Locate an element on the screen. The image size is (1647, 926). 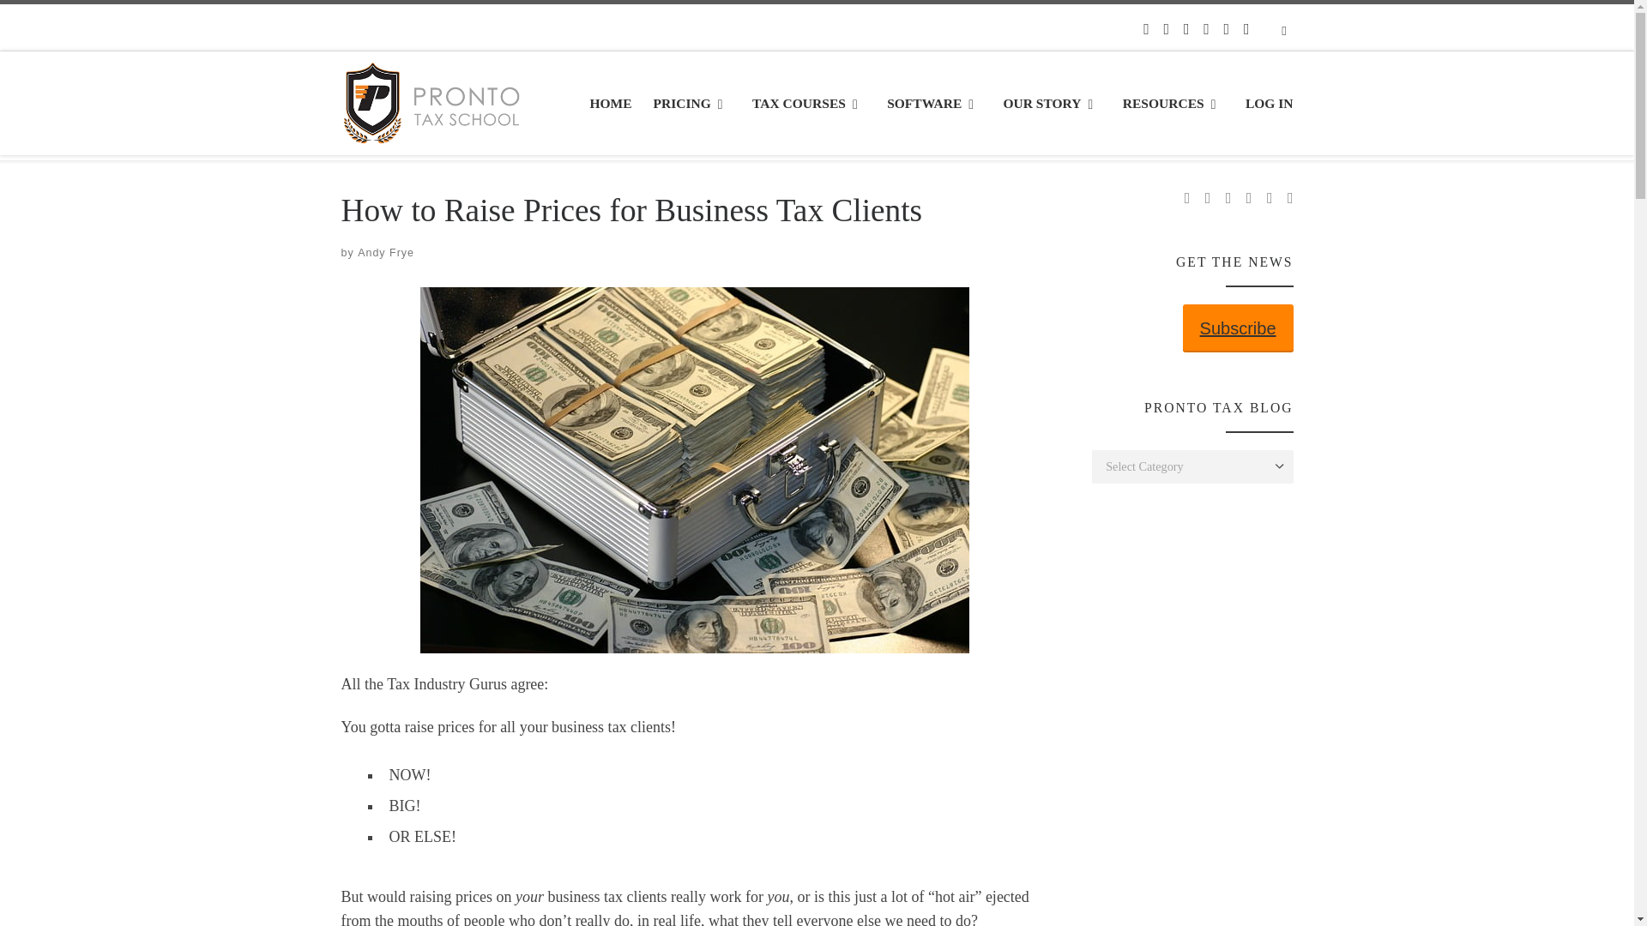
Follow us on Twitter is located at coordinates (1186, 29).